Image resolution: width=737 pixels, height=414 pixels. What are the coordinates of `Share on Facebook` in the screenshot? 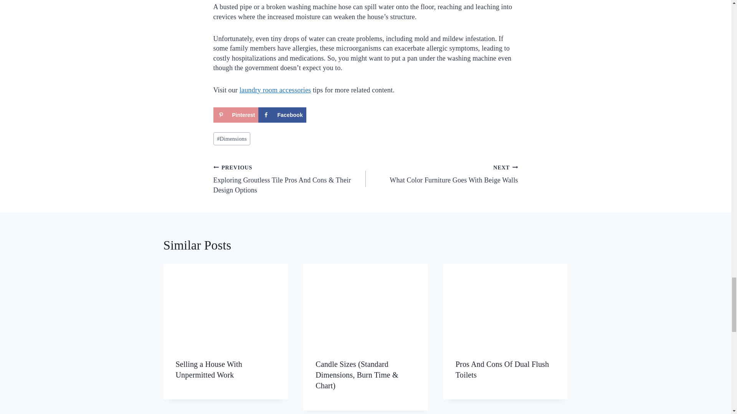 It's located at (283, 115).